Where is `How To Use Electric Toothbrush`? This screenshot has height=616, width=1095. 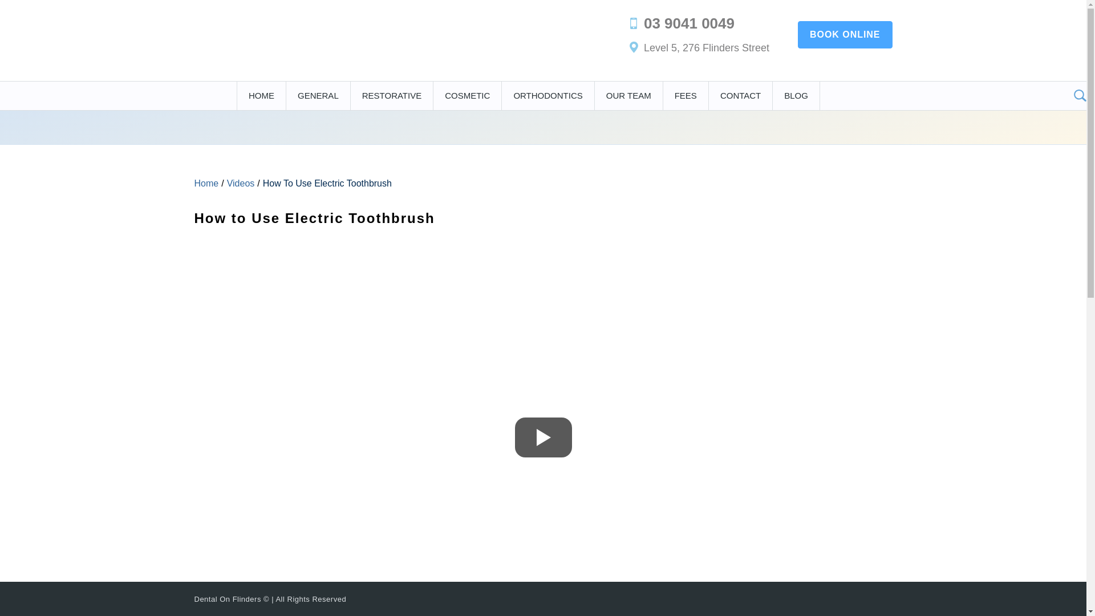 How To Use Electric Toothbrush is located at coordinates (327, 184).